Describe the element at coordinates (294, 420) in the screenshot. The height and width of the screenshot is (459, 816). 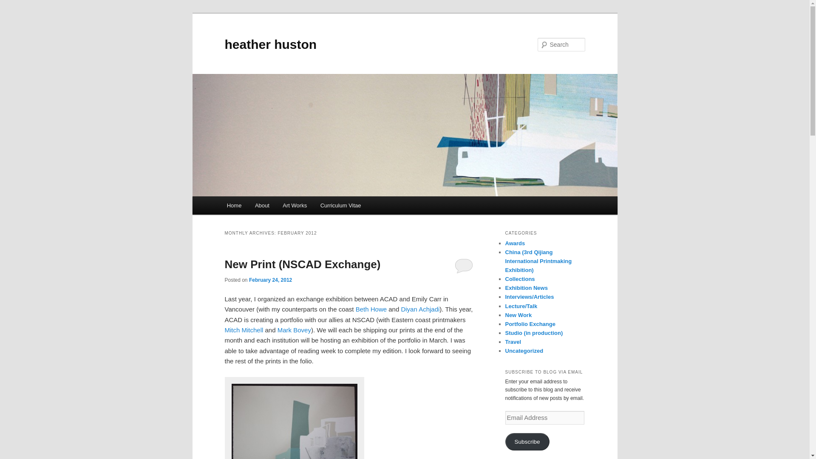
I see `Frost Juncture` at that location.